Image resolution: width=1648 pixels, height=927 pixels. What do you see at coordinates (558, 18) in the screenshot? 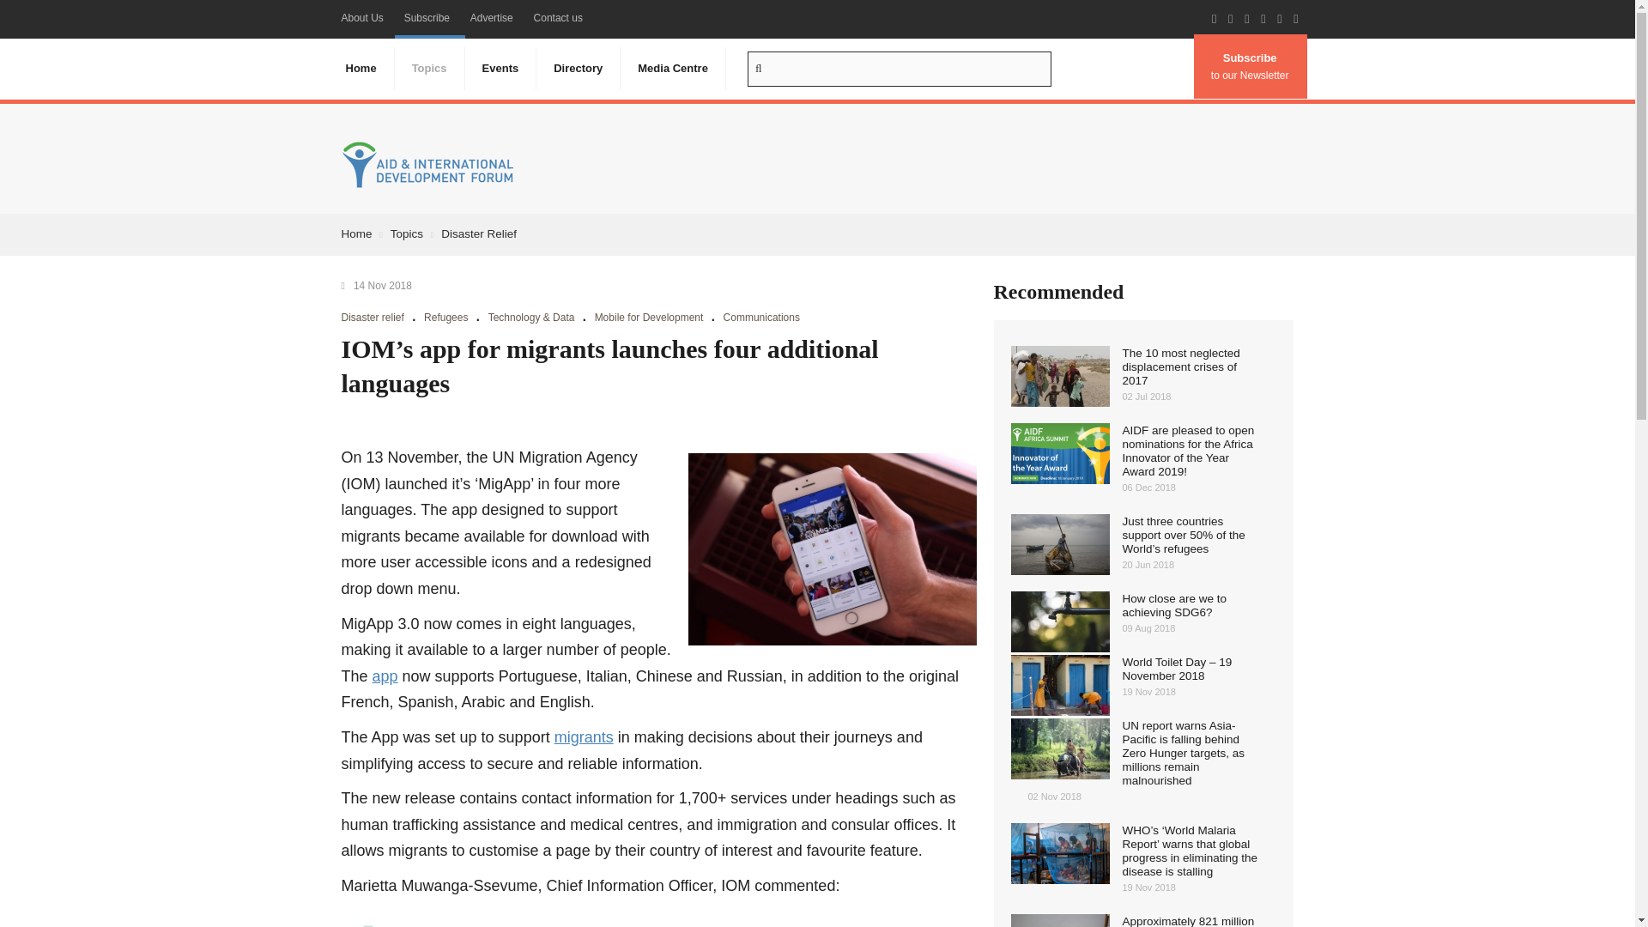
I see `Contact us` at bounding box center [558, 18].